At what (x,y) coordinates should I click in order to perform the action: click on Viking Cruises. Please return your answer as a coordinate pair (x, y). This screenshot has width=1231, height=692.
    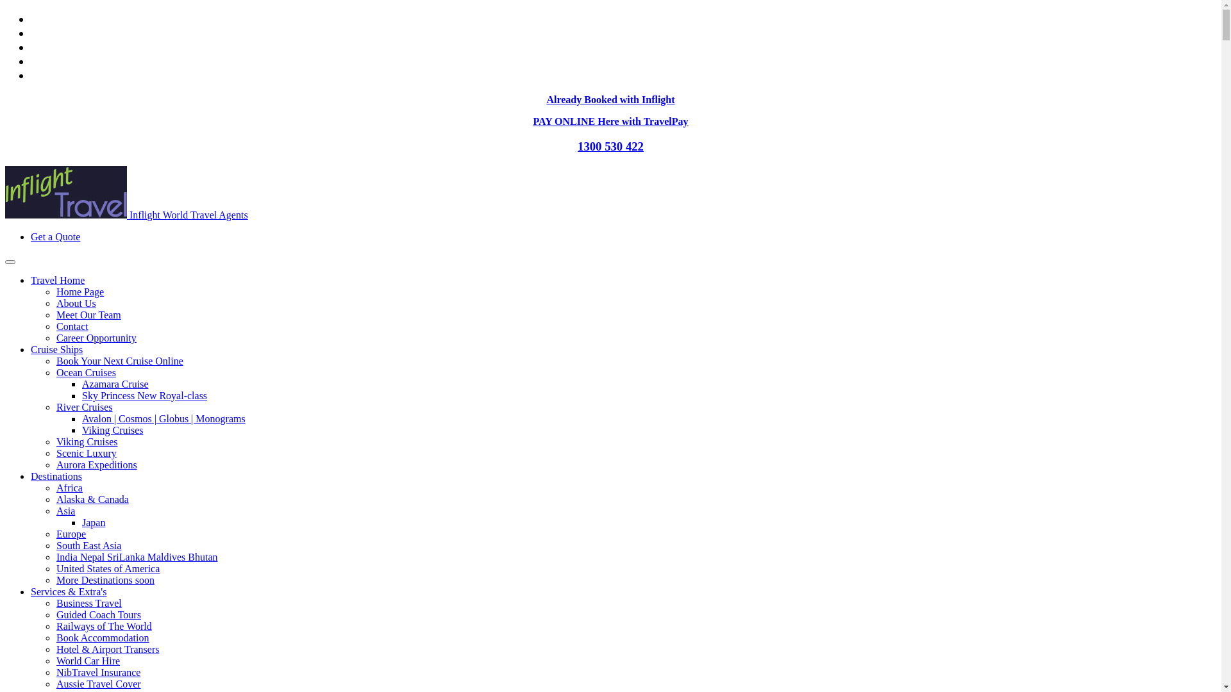
    Looking at the image, I should click on (87, 442).